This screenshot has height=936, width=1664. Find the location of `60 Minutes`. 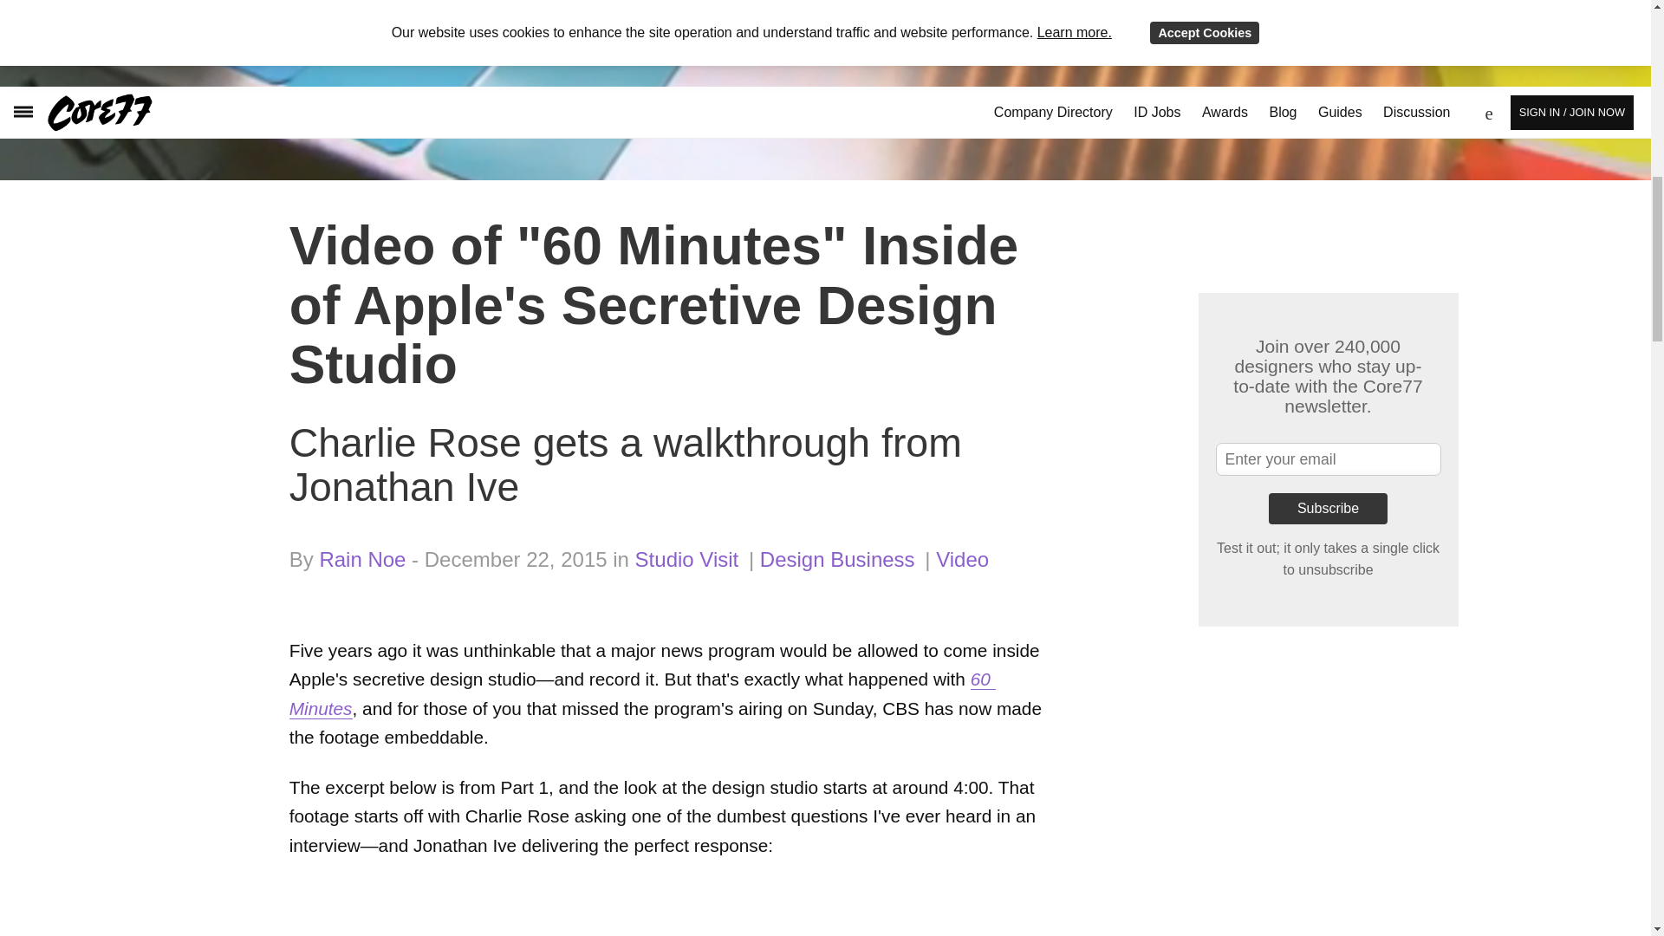

60 Minutes is located at coordinates (642, 693).